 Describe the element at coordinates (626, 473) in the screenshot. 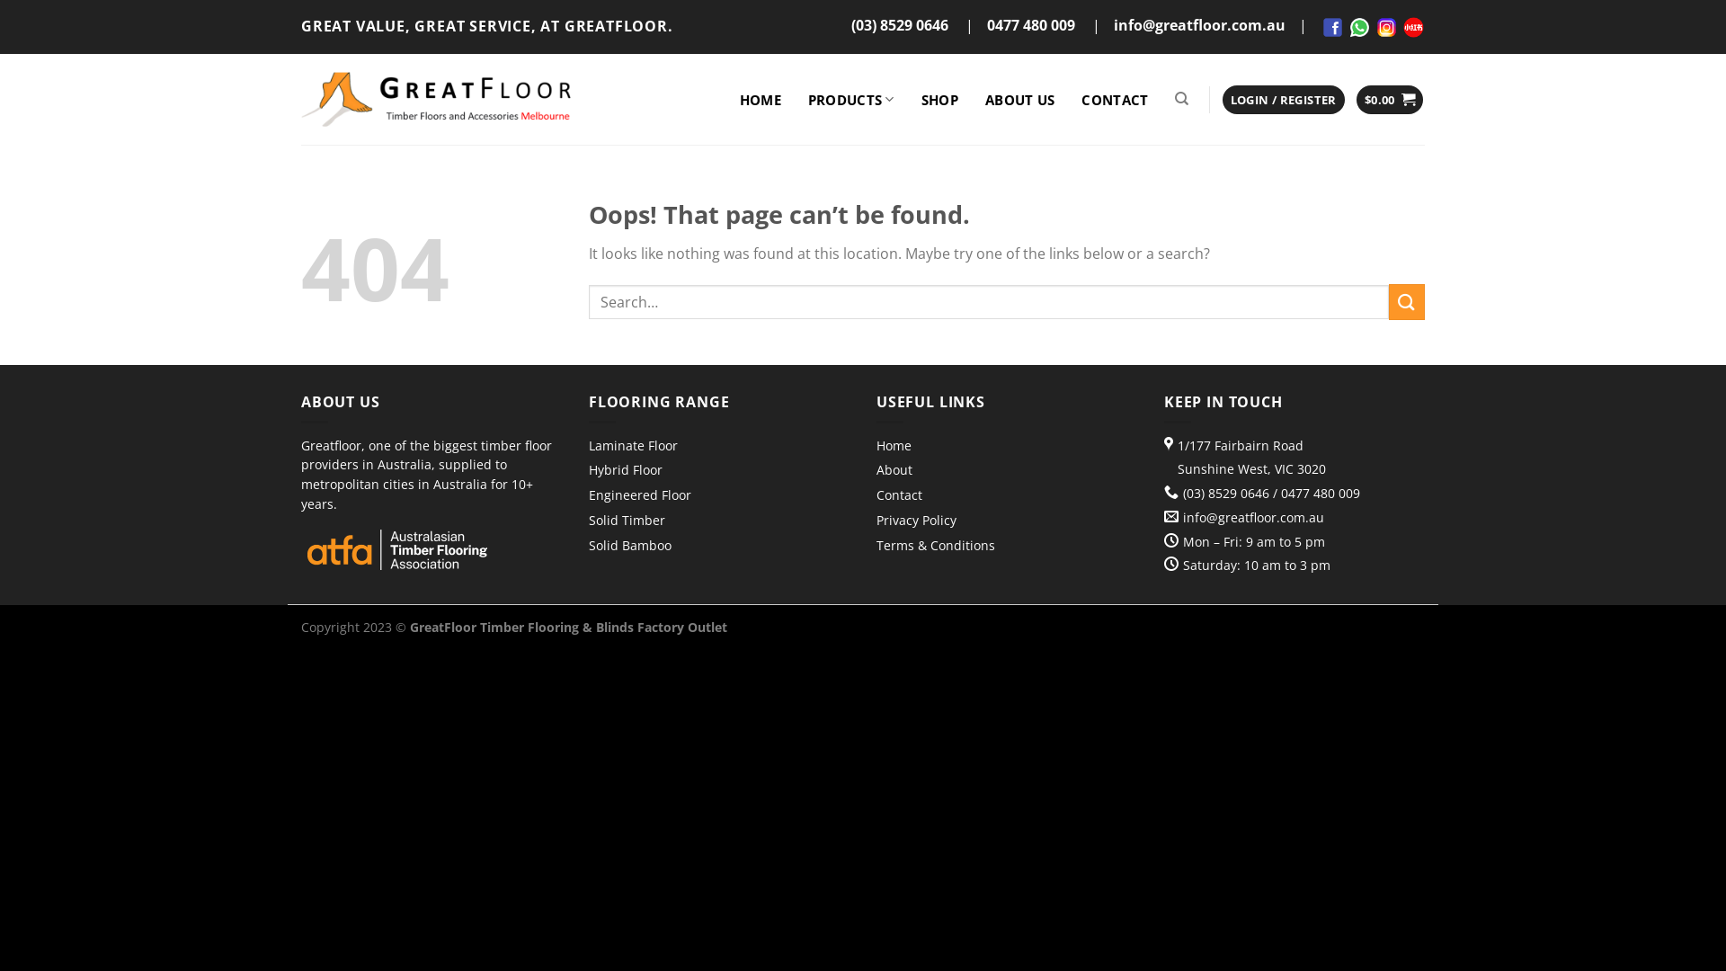

I see `Hybrid Floor` at that location.